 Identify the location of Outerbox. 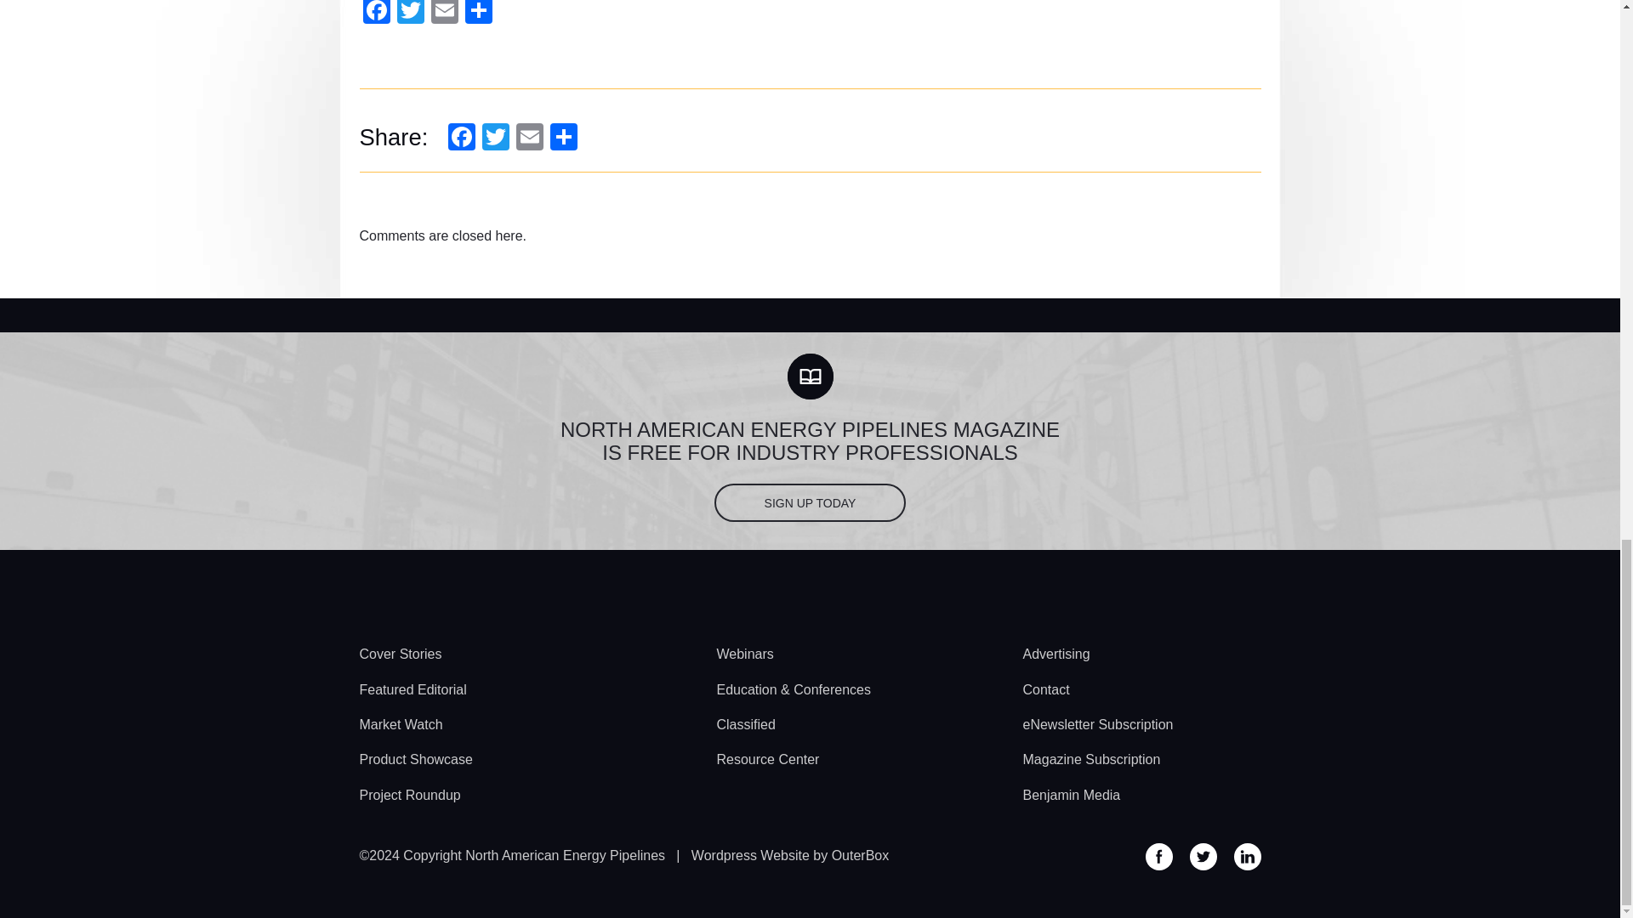
(789, 855).